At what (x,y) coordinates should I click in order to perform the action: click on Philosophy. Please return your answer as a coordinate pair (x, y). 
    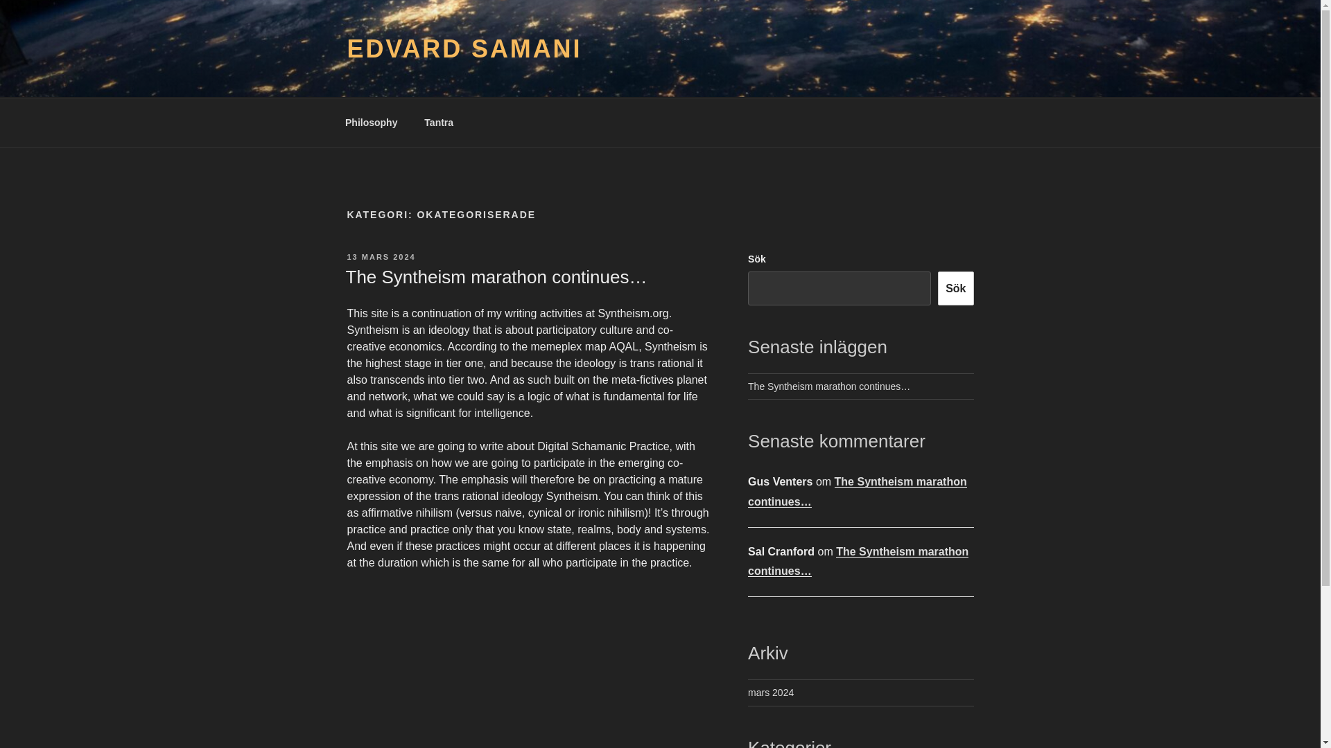
    Looking at the image, I should click on (370, 122).